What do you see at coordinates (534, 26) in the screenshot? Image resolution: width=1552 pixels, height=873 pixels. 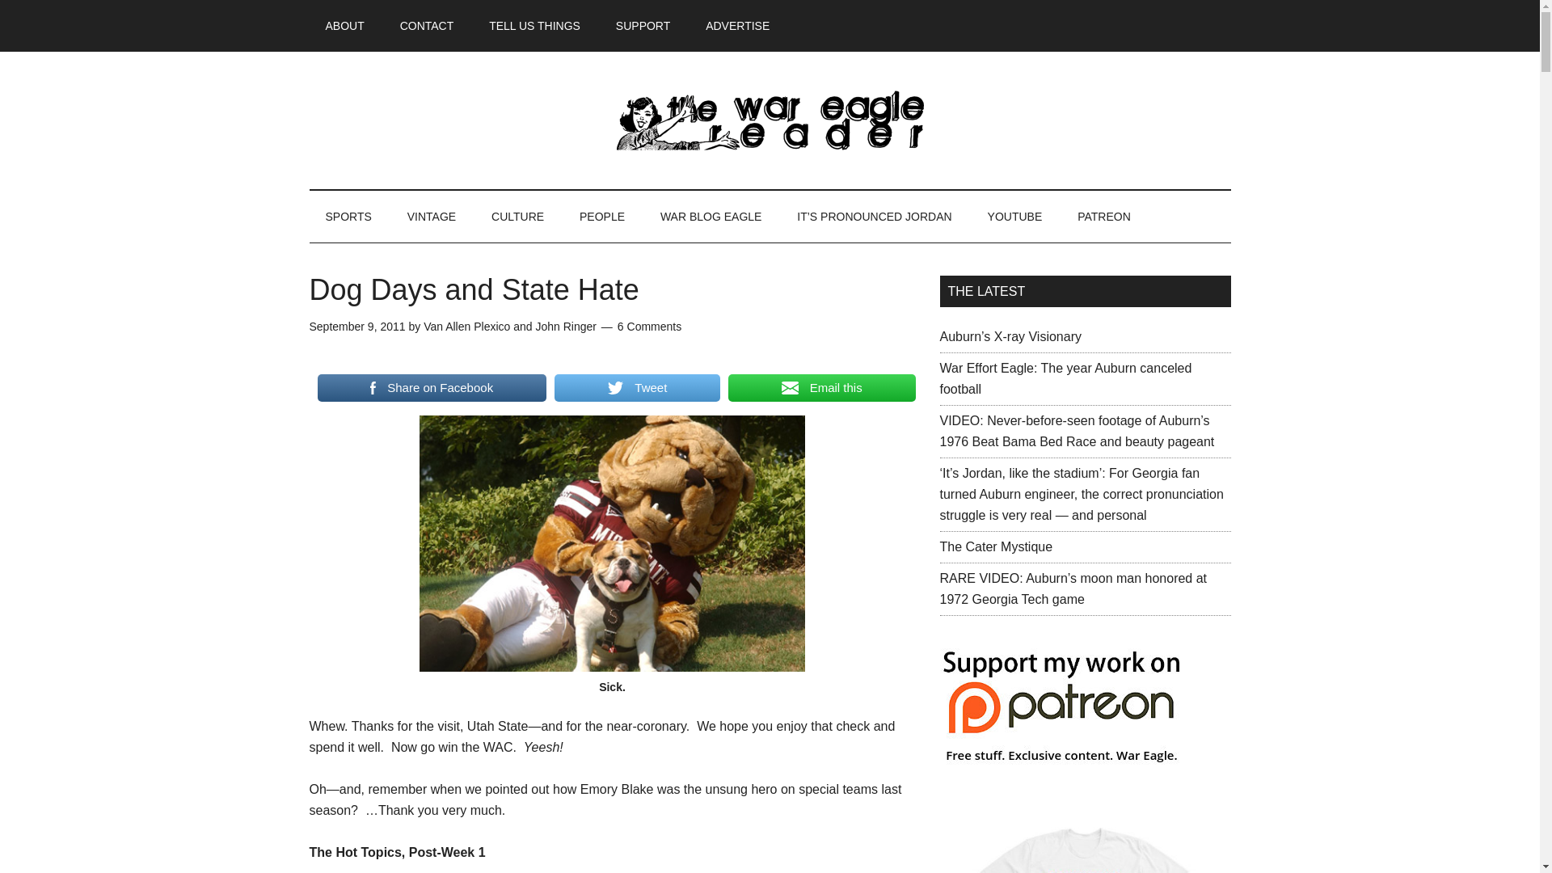 I see `TELL US THINGS` at bounding box center [534, 26].